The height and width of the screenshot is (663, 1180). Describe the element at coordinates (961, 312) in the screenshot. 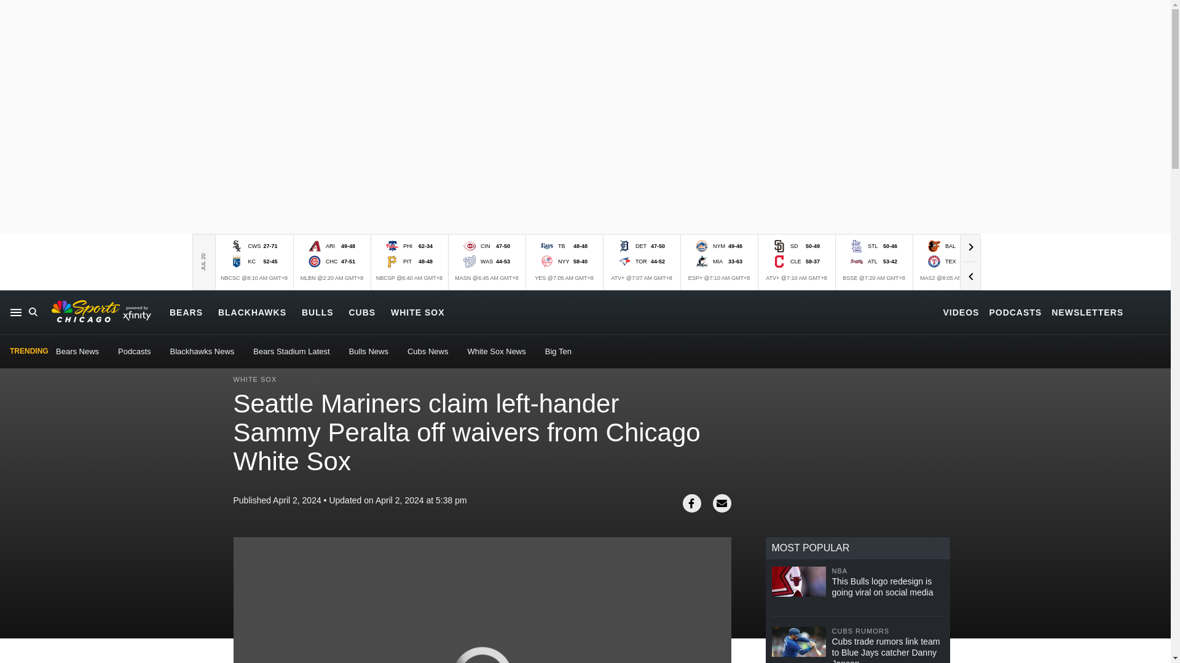

I see `VIDEOS` at that location.